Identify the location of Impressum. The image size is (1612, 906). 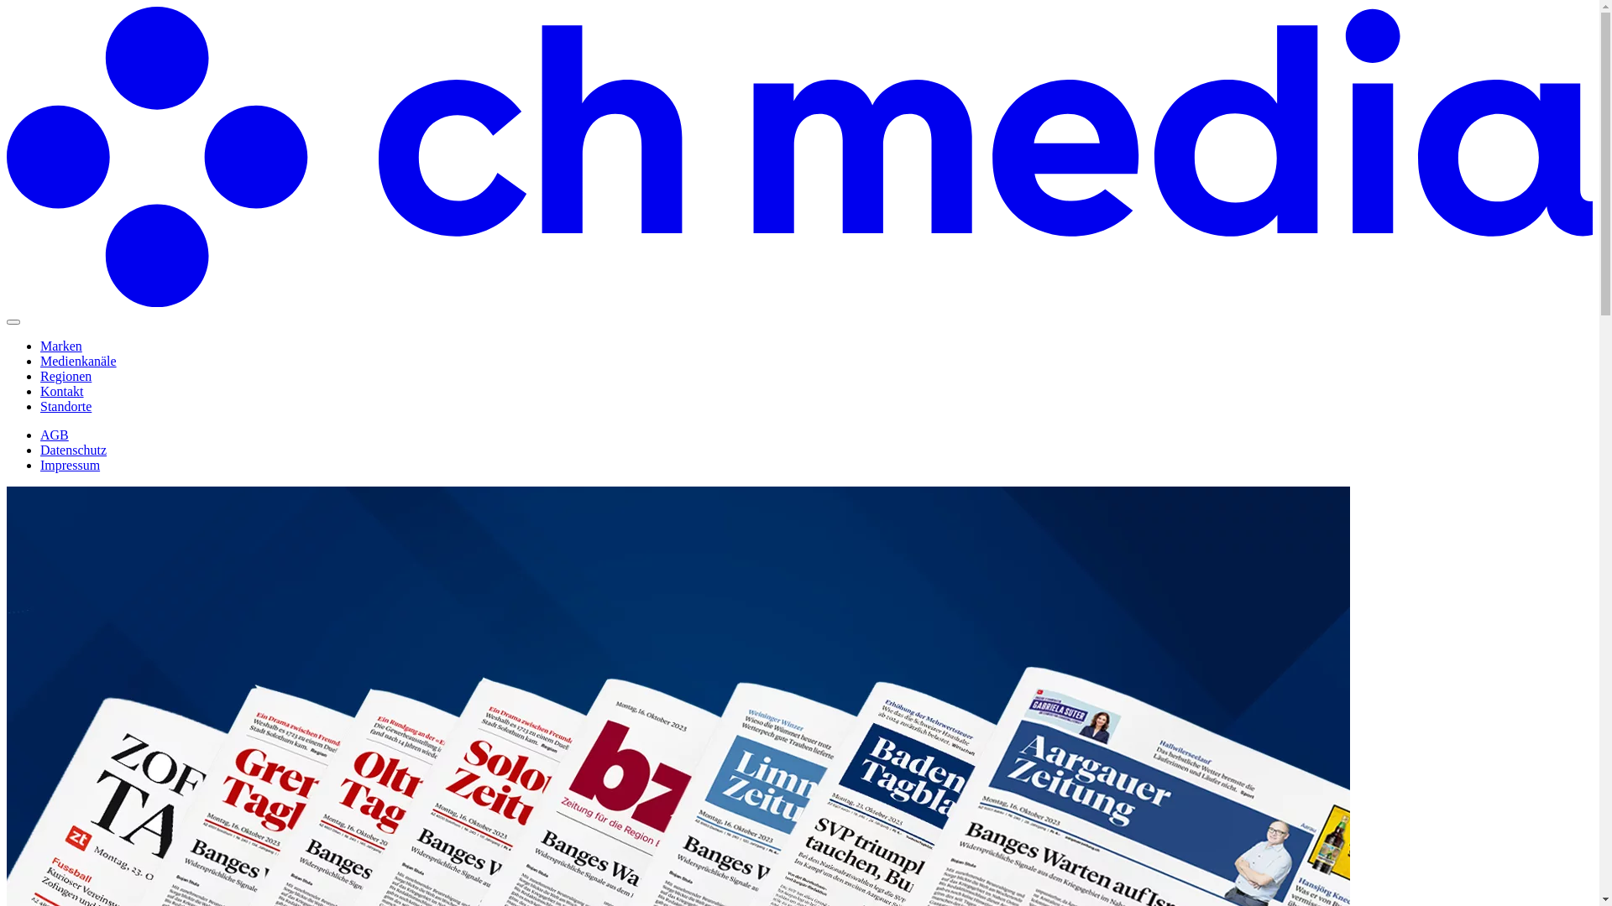
(71, 465).